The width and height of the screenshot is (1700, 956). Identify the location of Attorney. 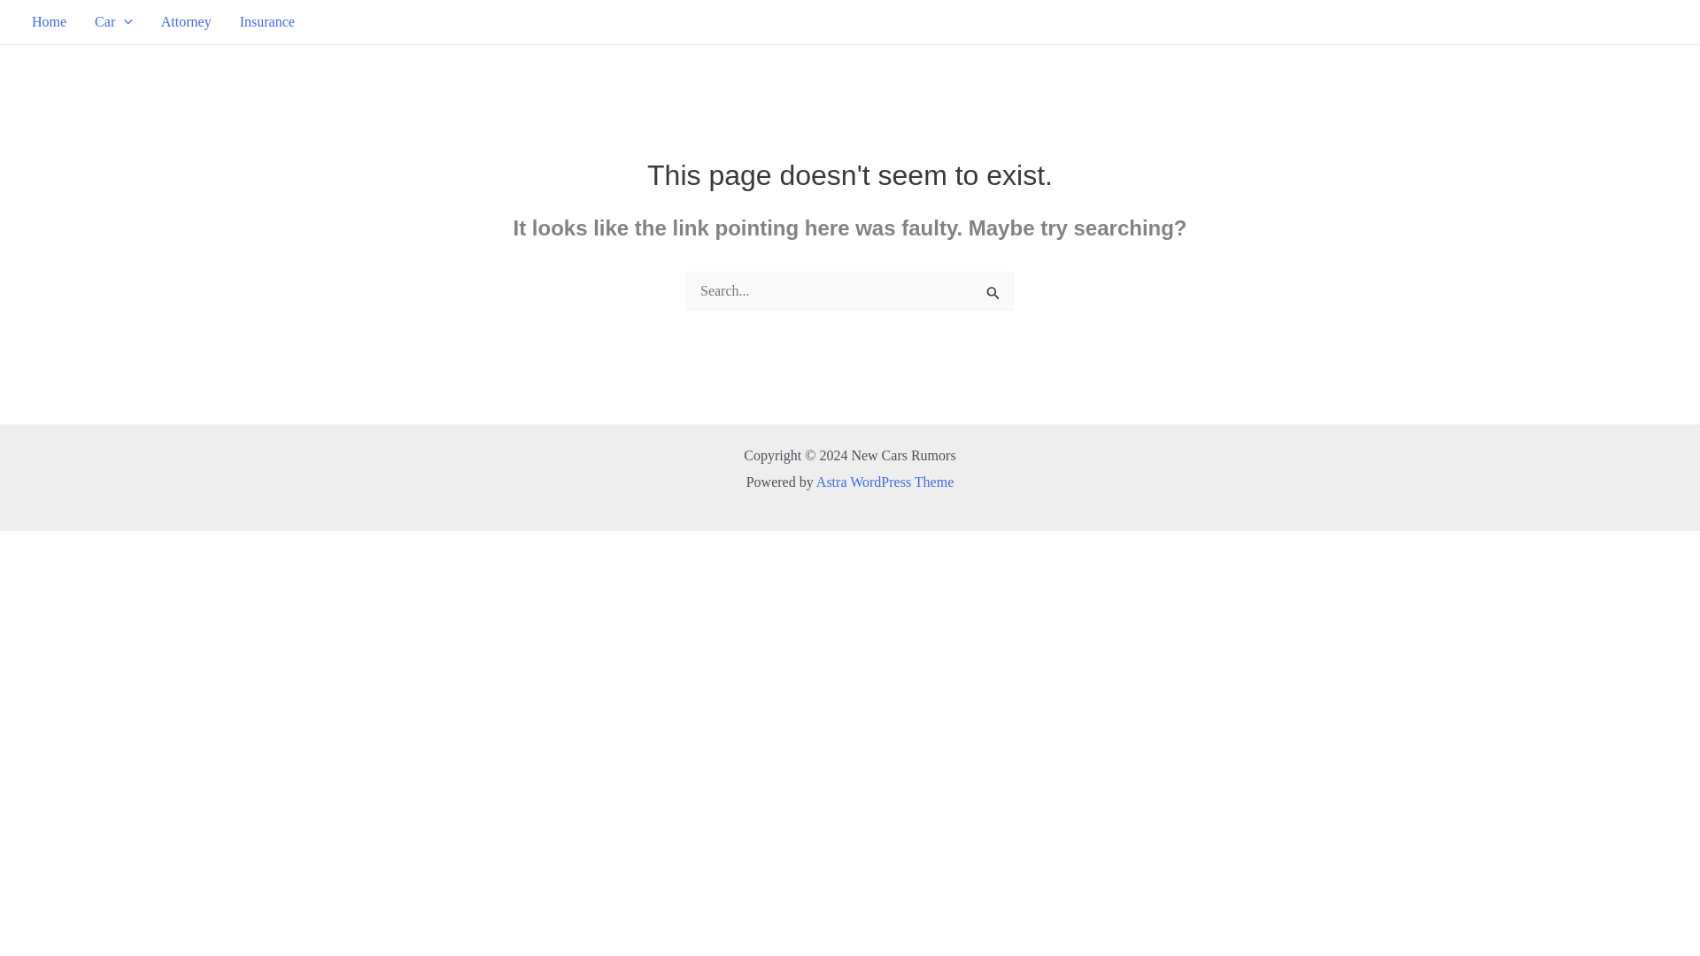
(186, 21).